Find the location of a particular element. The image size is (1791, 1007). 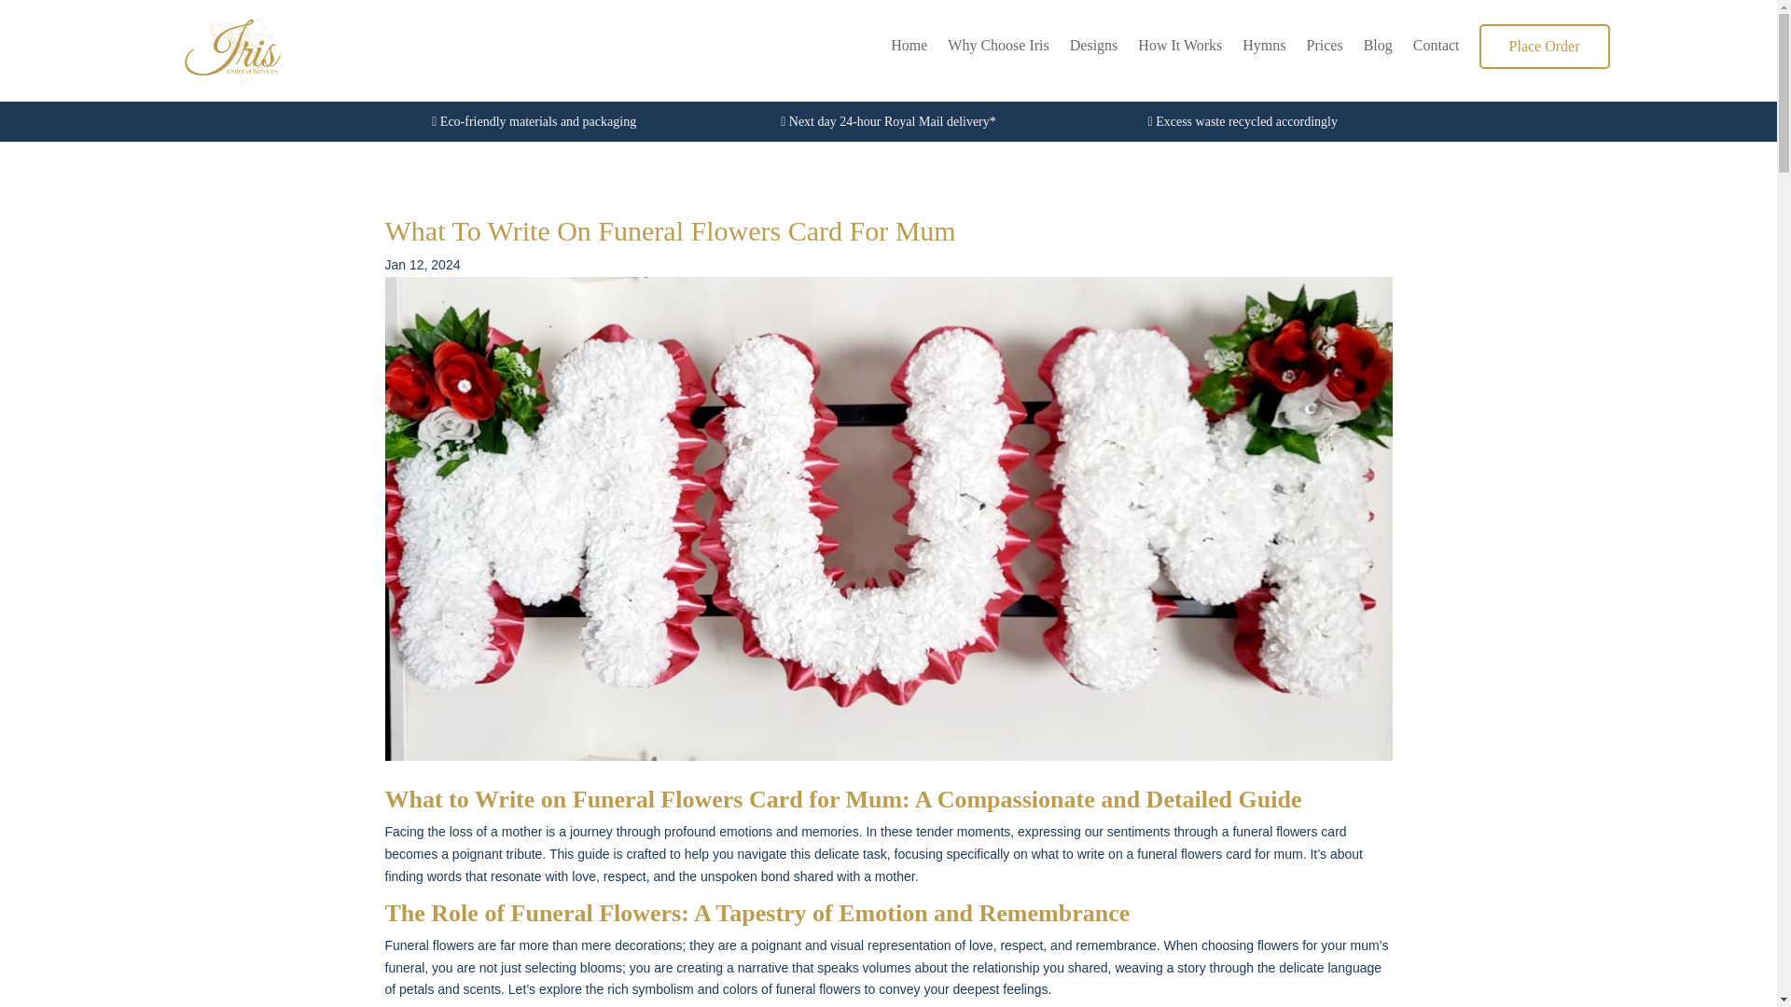

Place Order is located at coordinates (1545, 47).